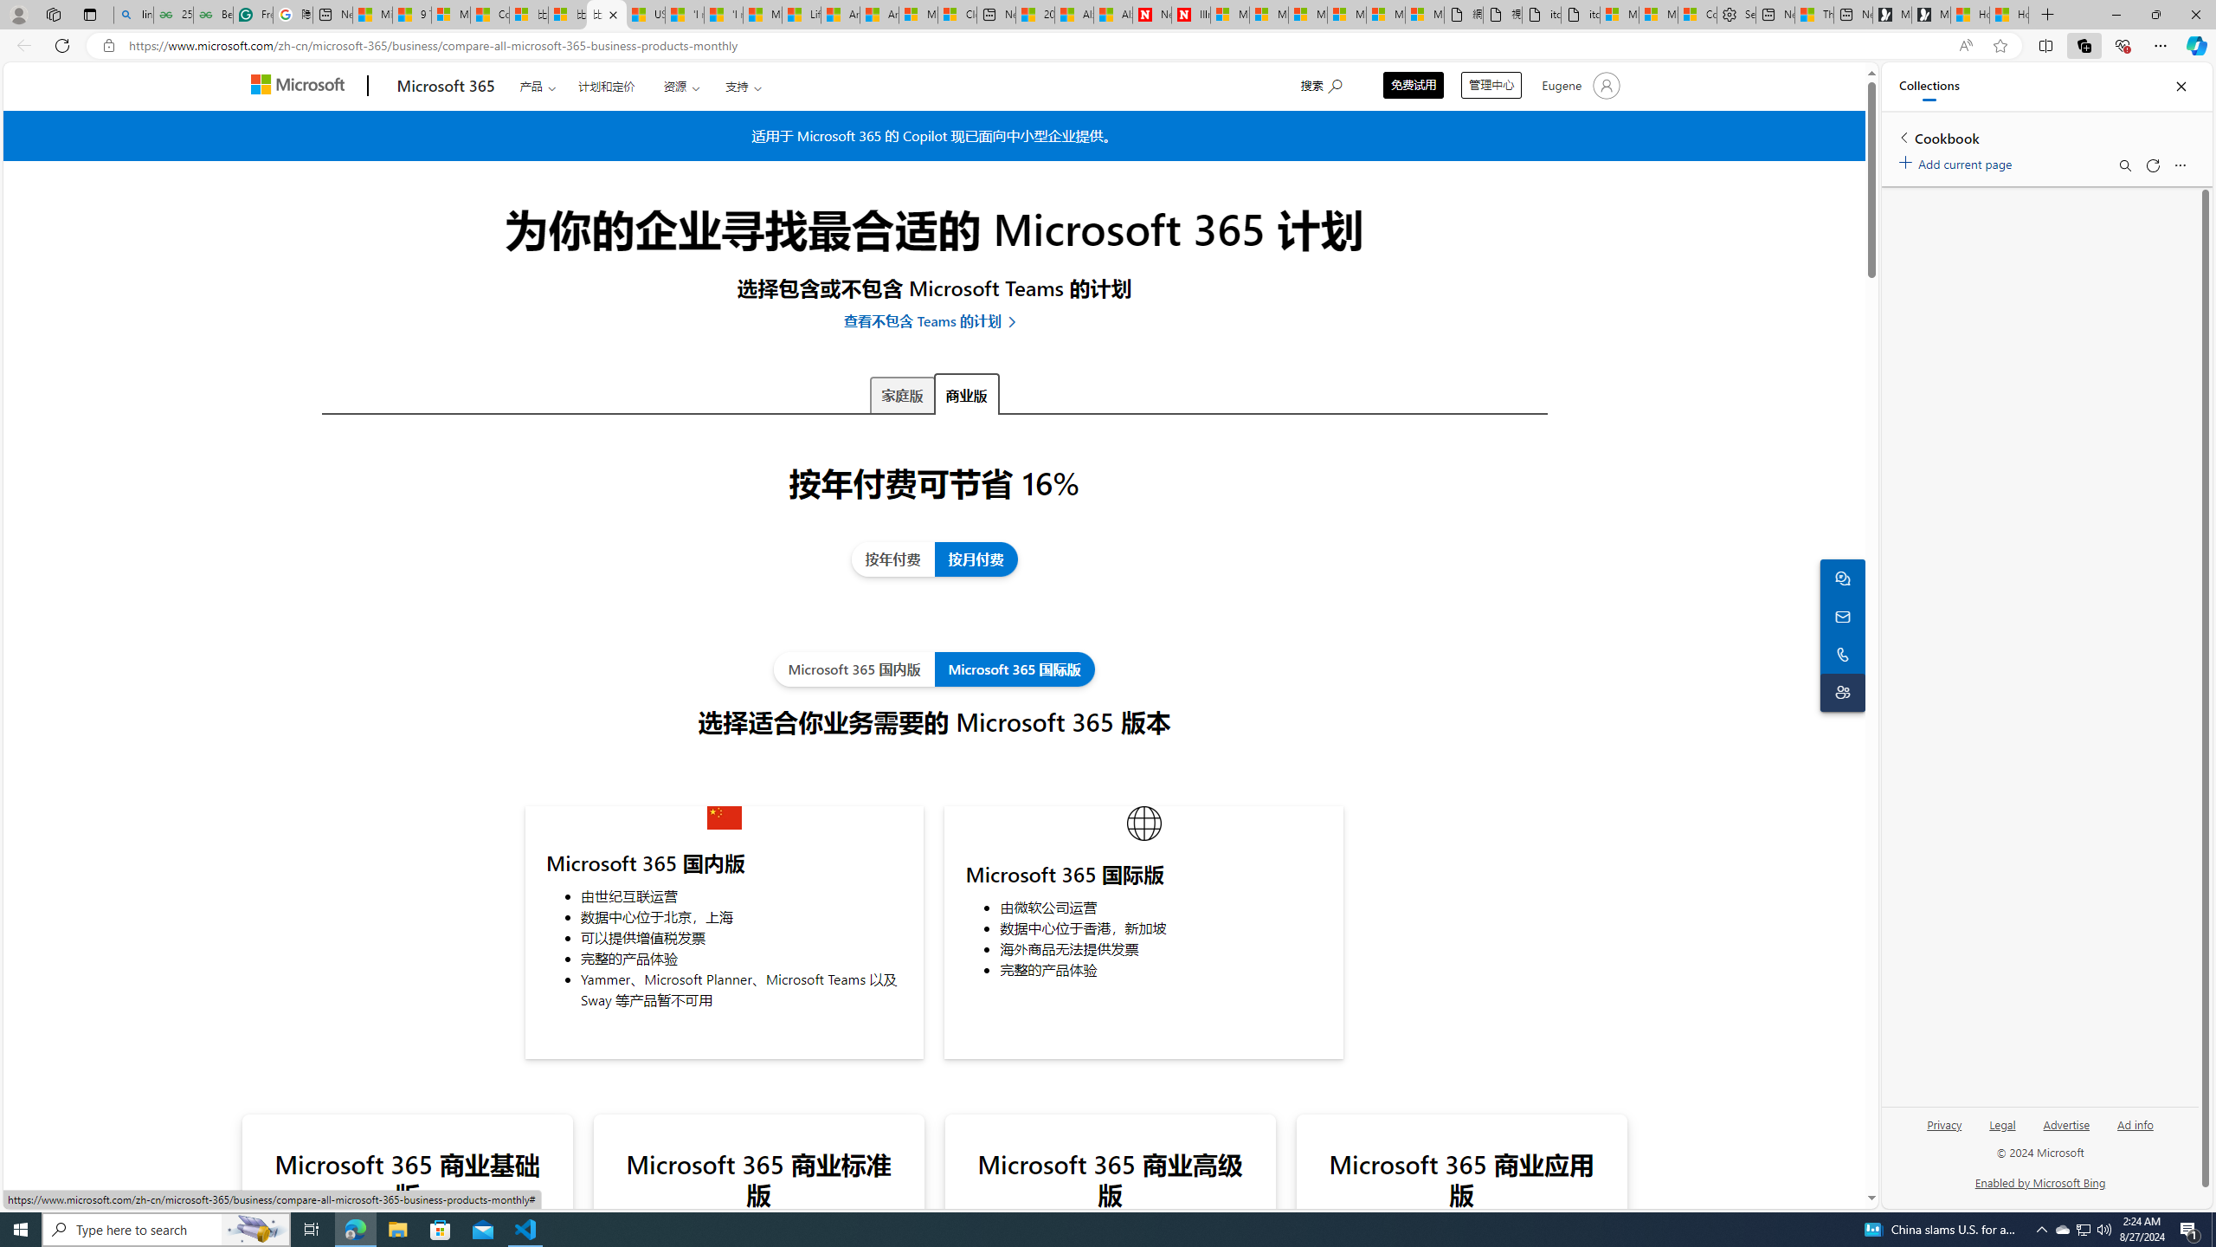  I want to click on Cloud Computing Services | Microsoft Azure, so click(957, 15).